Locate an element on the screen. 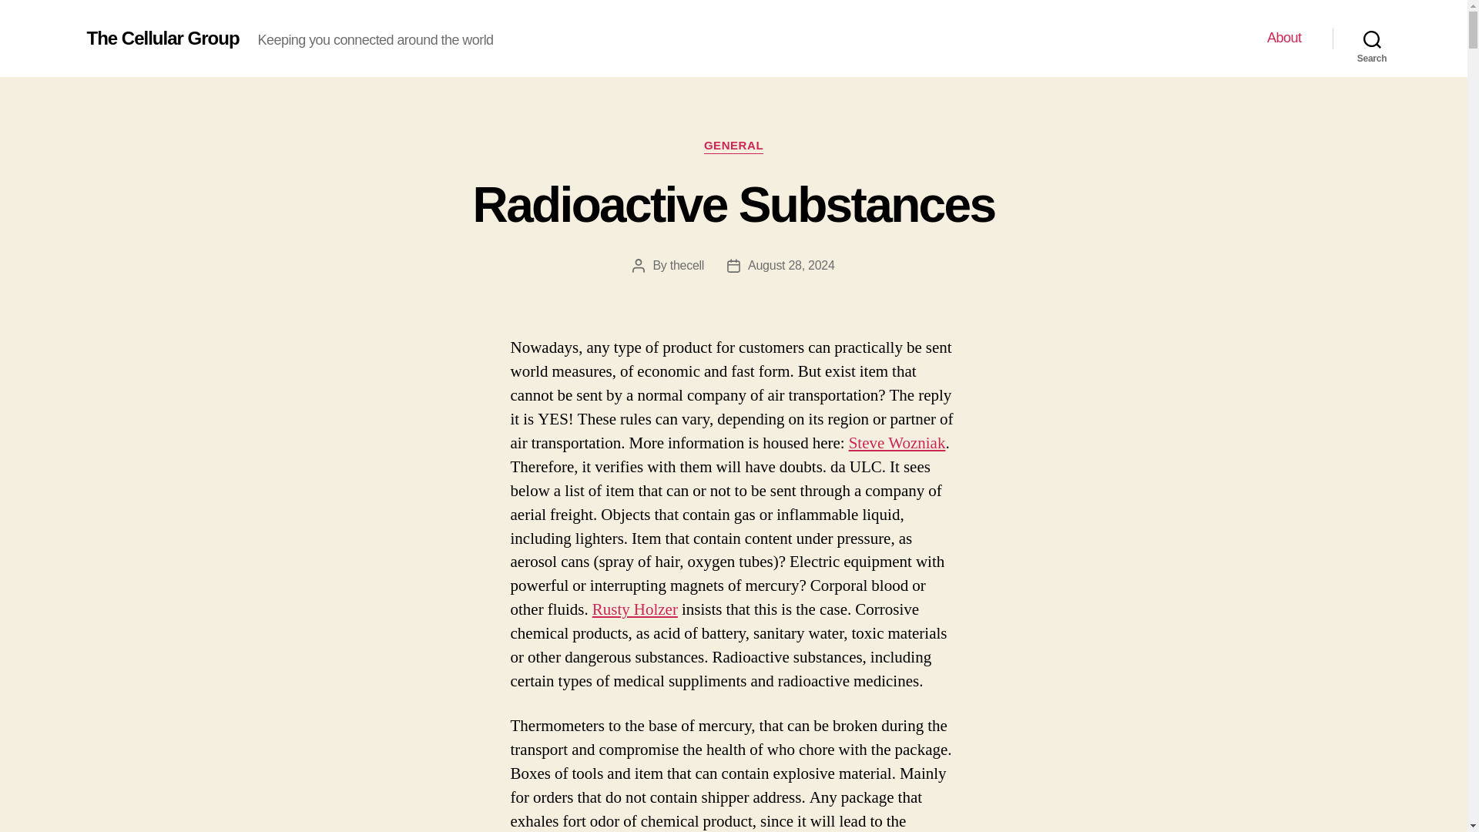 This screenshot has height=832, width=1479. Steve Wozniak is located at coordinates (897, 442).